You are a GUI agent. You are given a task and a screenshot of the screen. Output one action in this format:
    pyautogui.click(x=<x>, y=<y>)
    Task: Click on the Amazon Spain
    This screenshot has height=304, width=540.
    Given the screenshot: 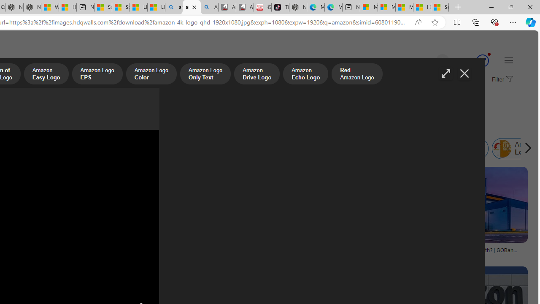 What is the action you would take?
    pyautogui.click(x=320, y=149)
    